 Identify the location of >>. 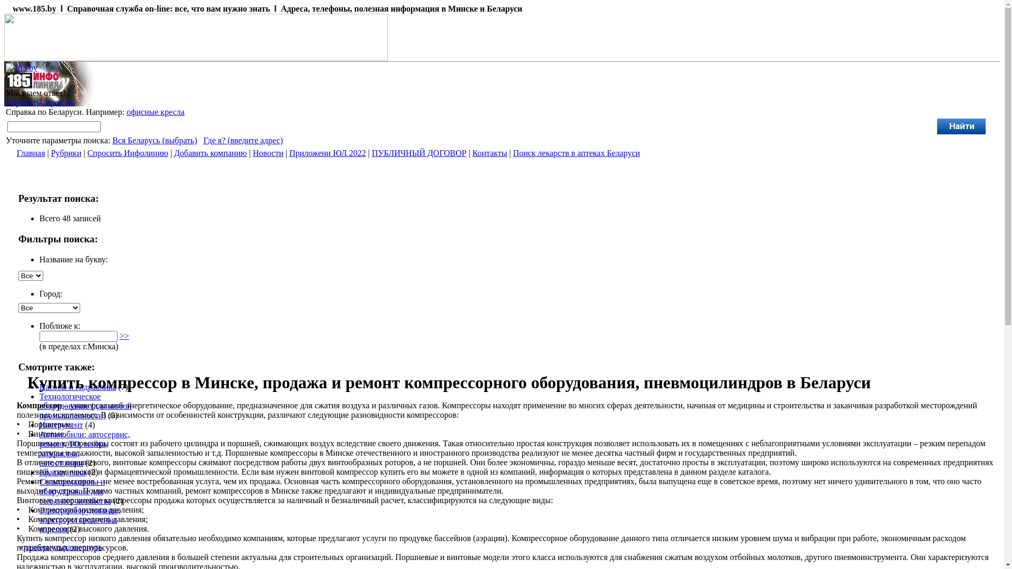
(124, 336).